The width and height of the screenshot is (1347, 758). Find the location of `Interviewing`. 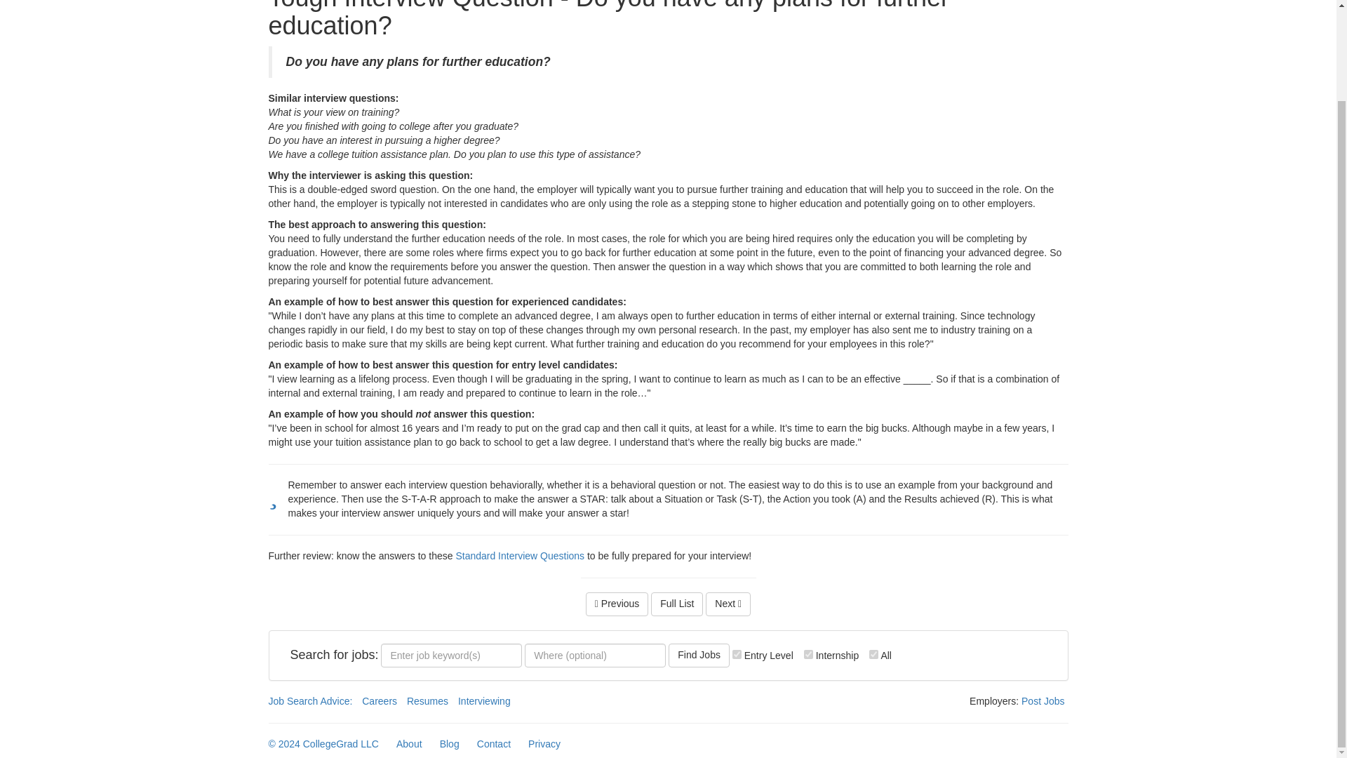

Interviewing is located at coordinates (484, 700).